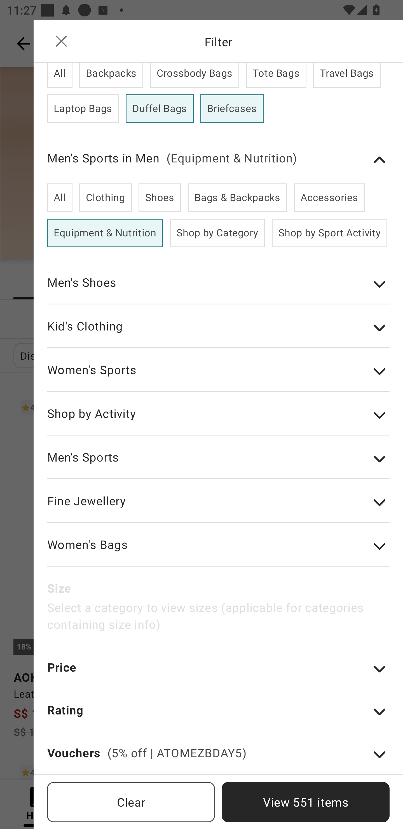  Describe the element at coordinates (218, 716) in the screenshot. I see `Rating` at that location.